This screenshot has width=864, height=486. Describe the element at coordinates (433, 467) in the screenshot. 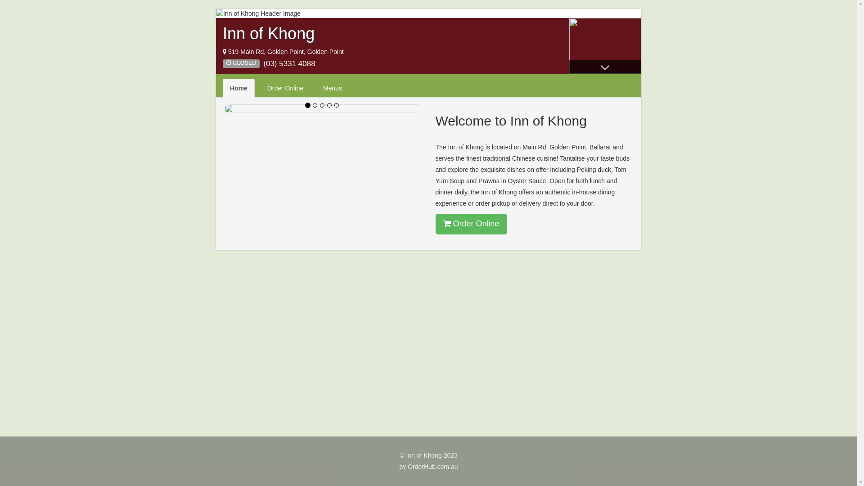

I see `OrderHub.com.au` at that location.